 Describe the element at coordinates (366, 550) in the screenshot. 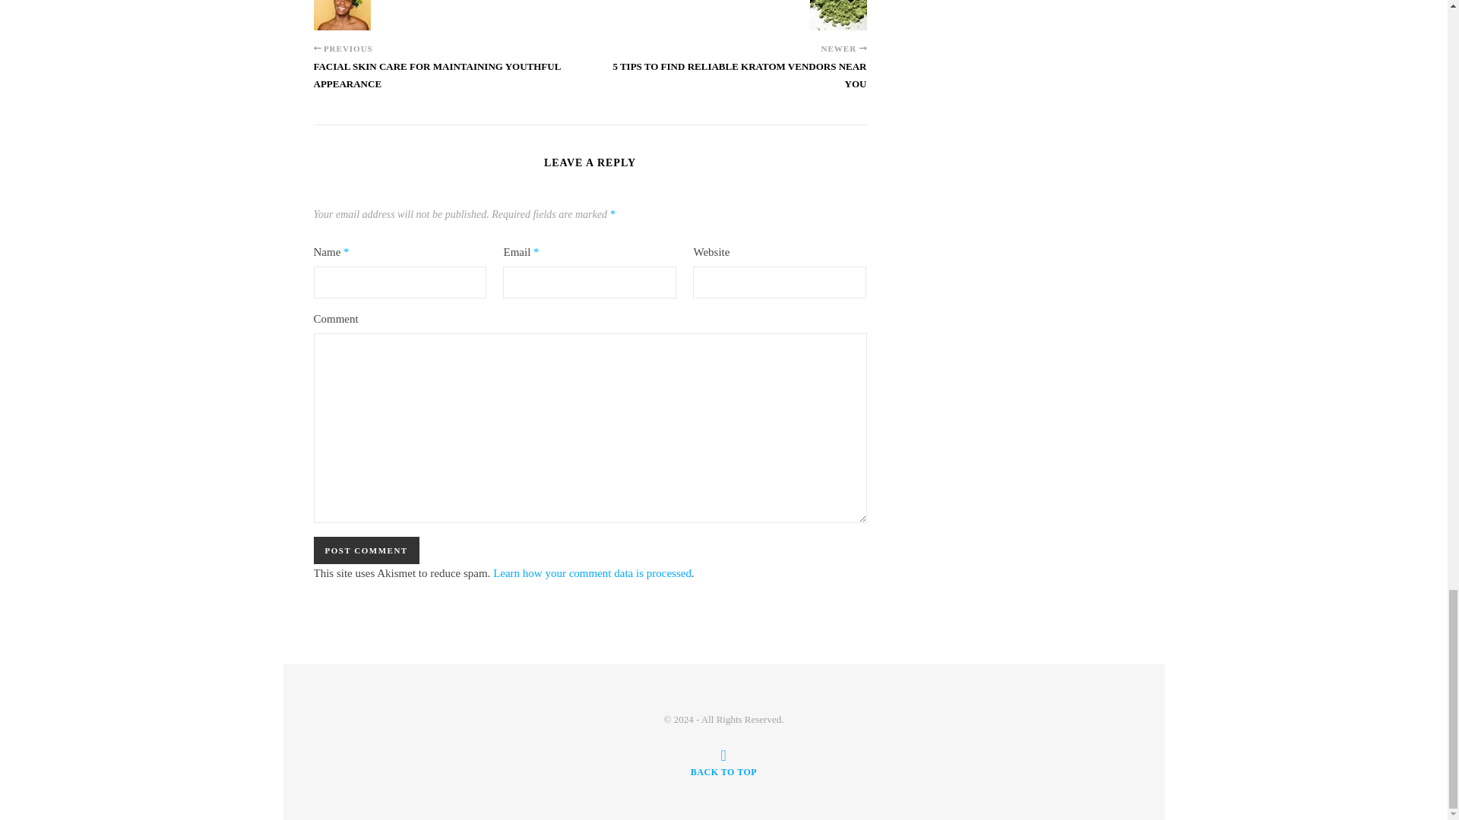

I see `Post Comment` at that location.